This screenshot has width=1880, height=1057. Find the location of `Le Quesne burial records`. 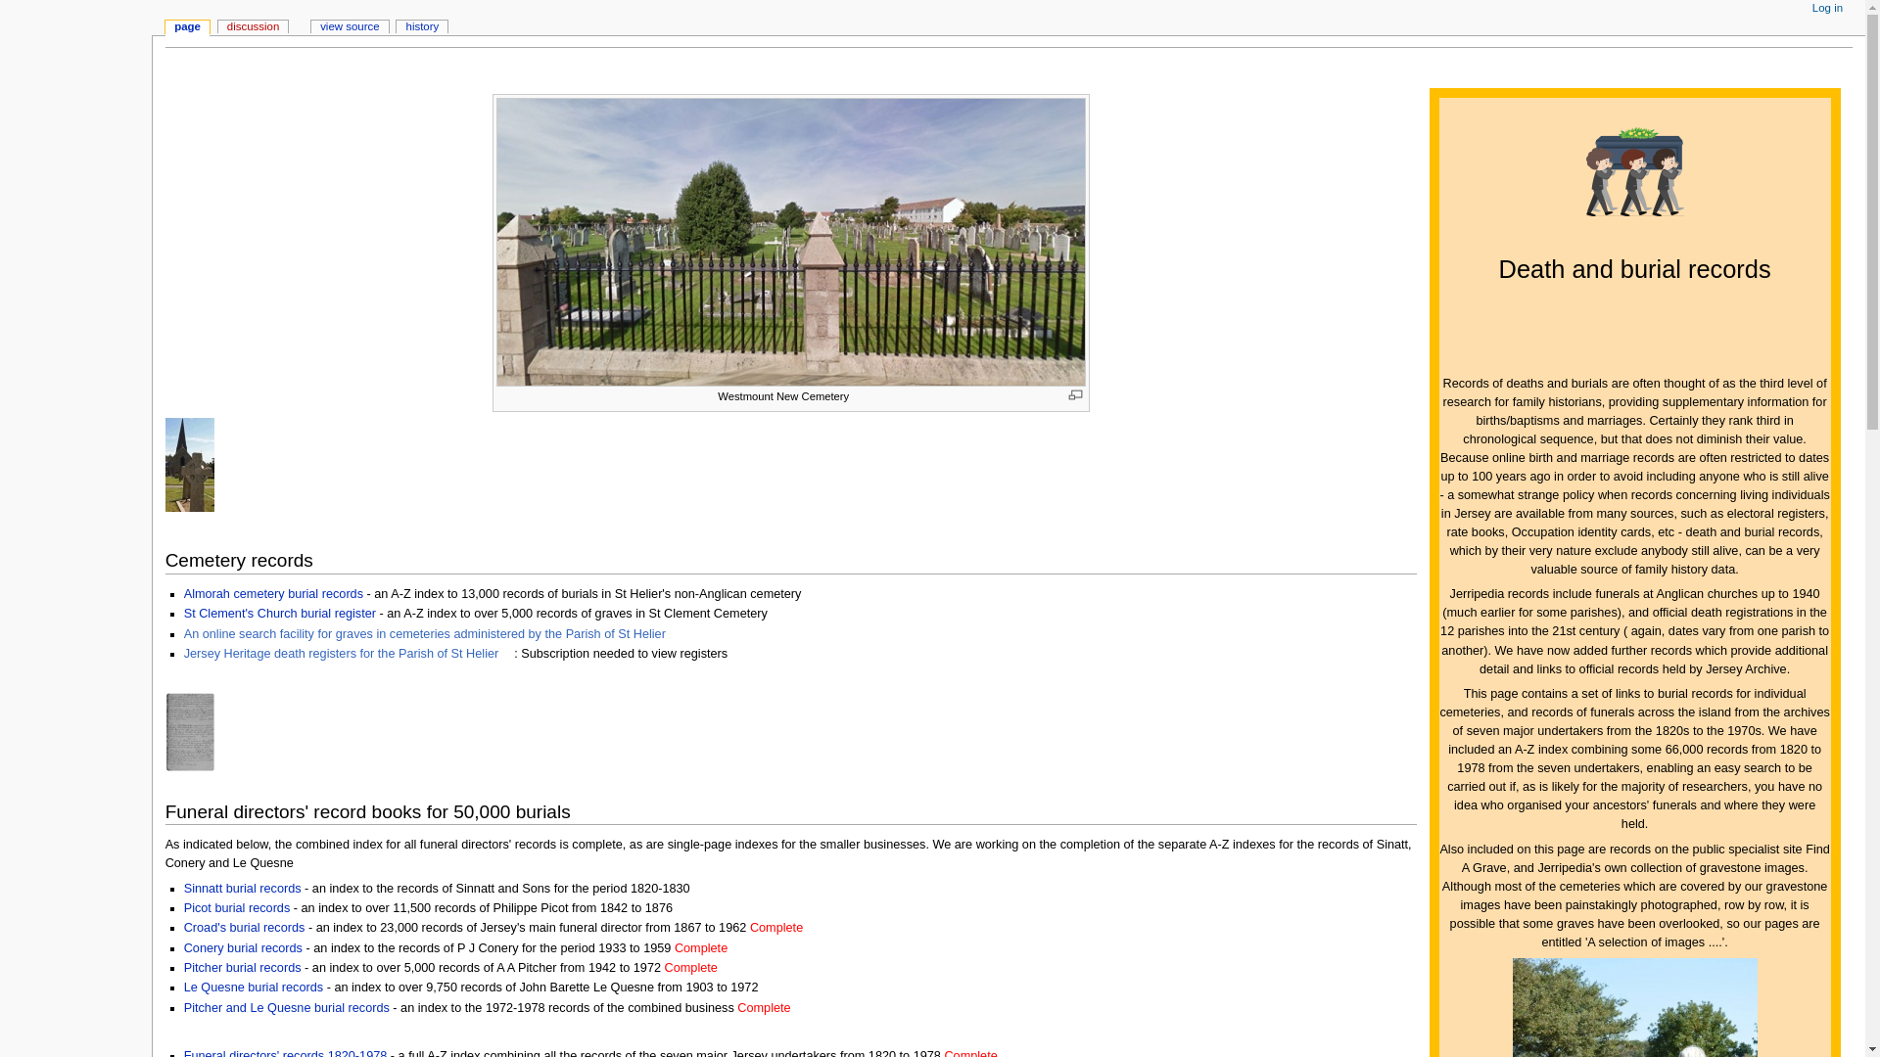

Le Quesne burial records is located at coordinates (254, 988).